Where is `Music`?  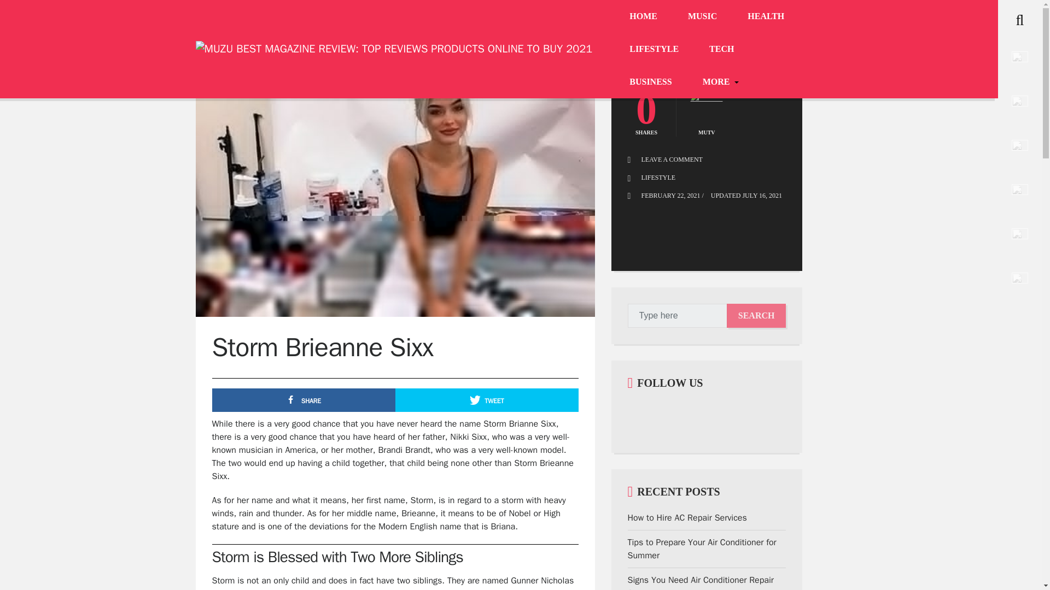 Music is located at coordinates (702, 16).